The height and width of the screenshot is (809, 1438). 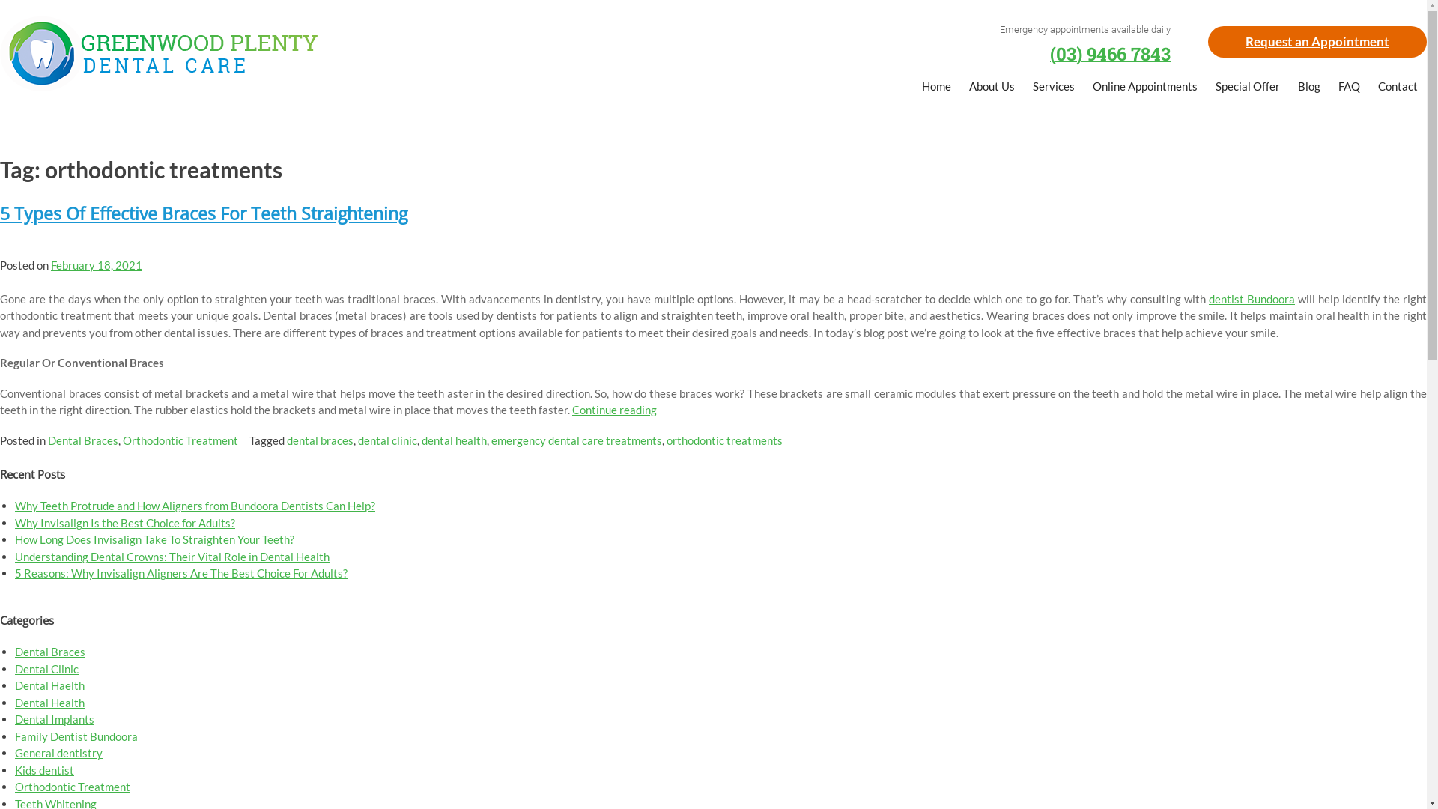 I want to click on Family Dentist Bundoora, so click(x=76, y=736).